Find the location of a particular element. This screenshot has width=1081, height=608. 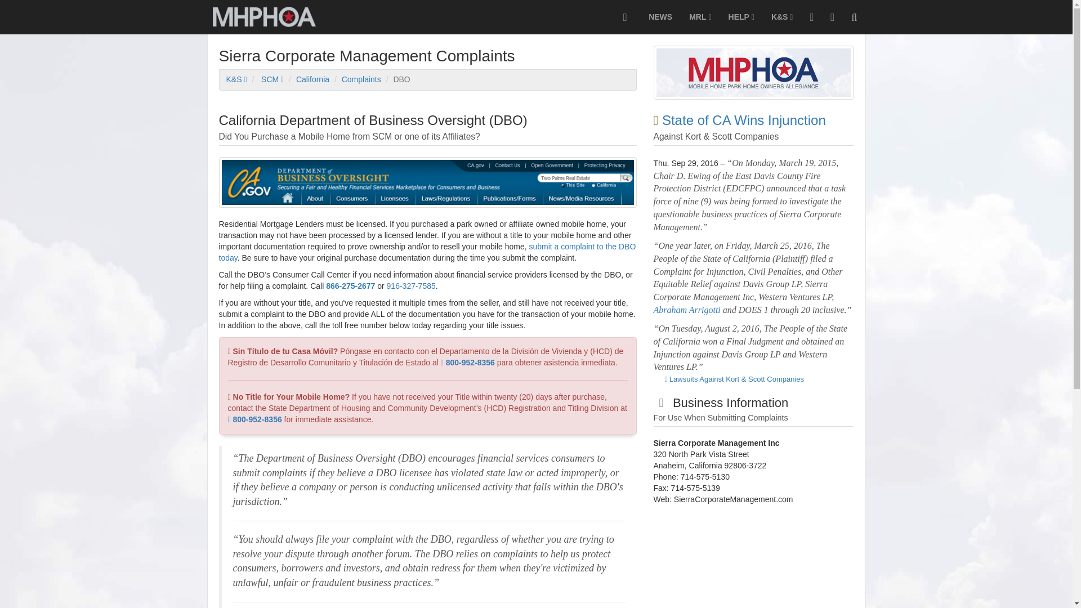

Sierra Corporate Management is located at coordinates (273, 79).